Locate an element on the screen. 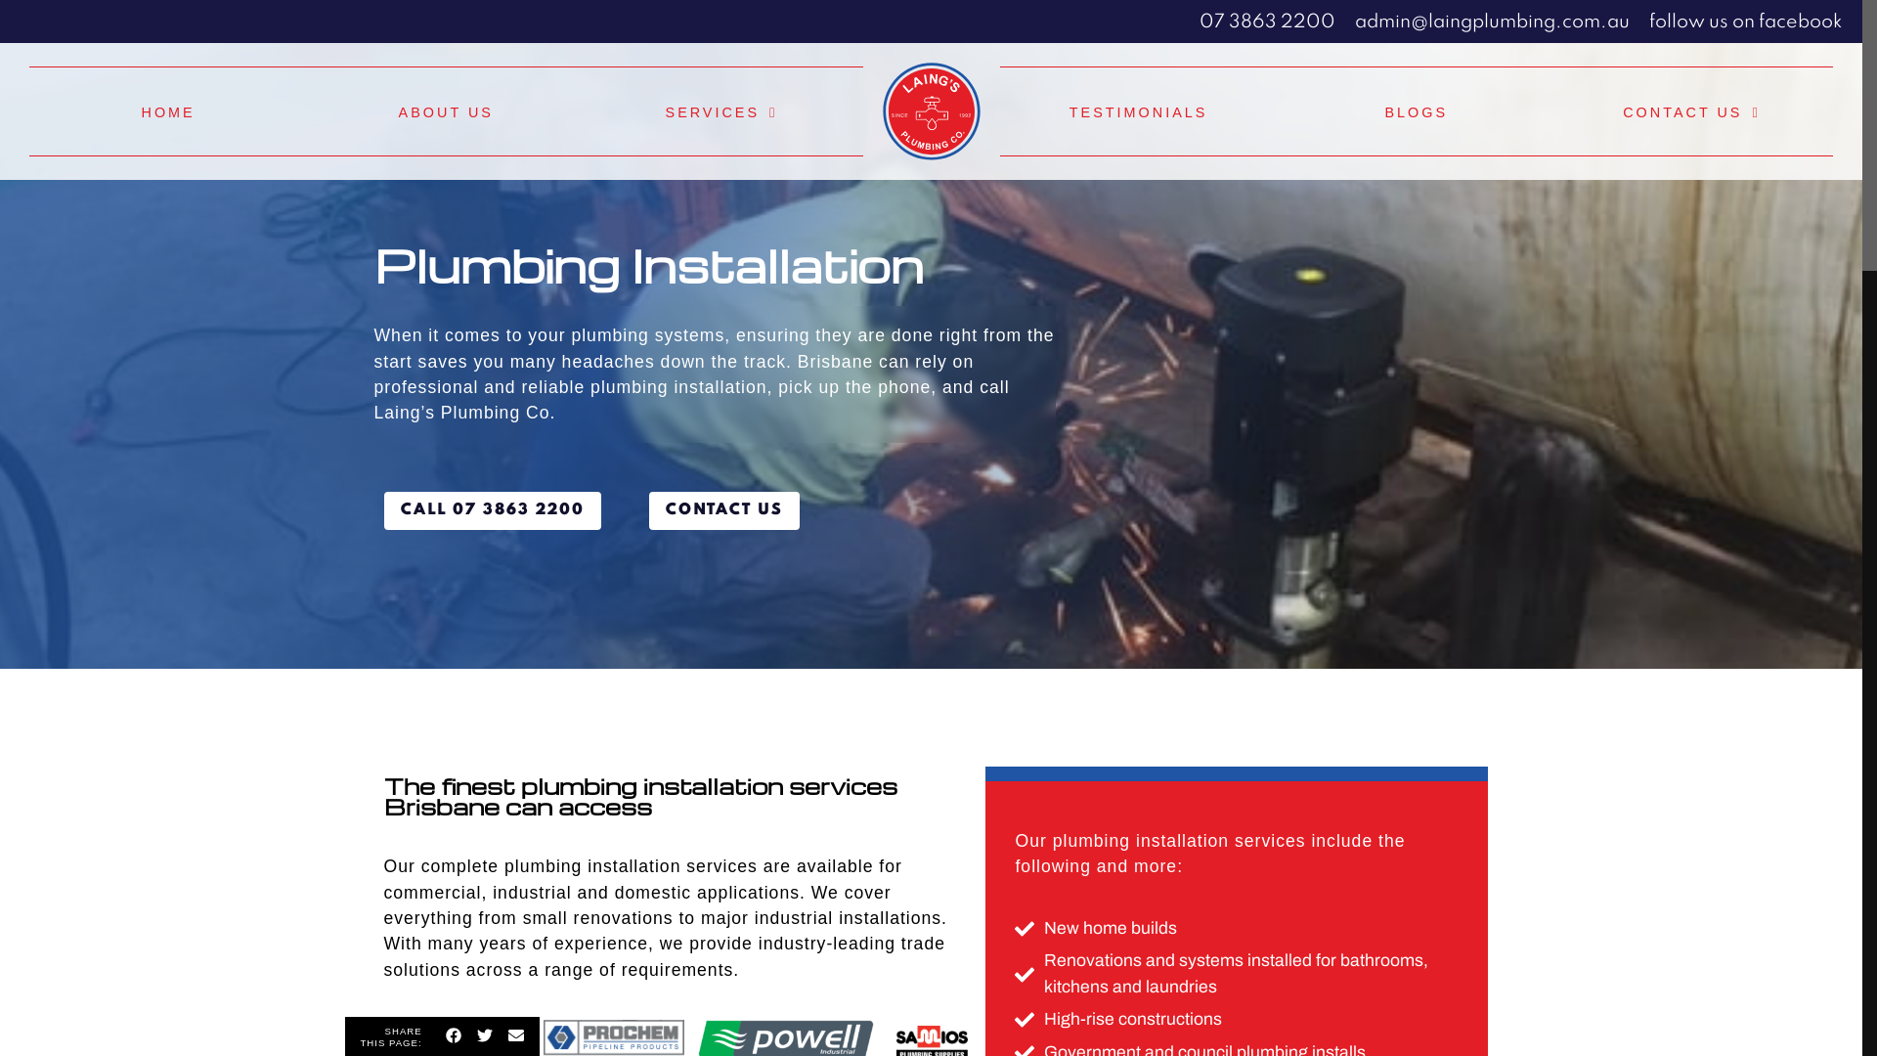  ABOUT US is located at coordinates (446, 111).